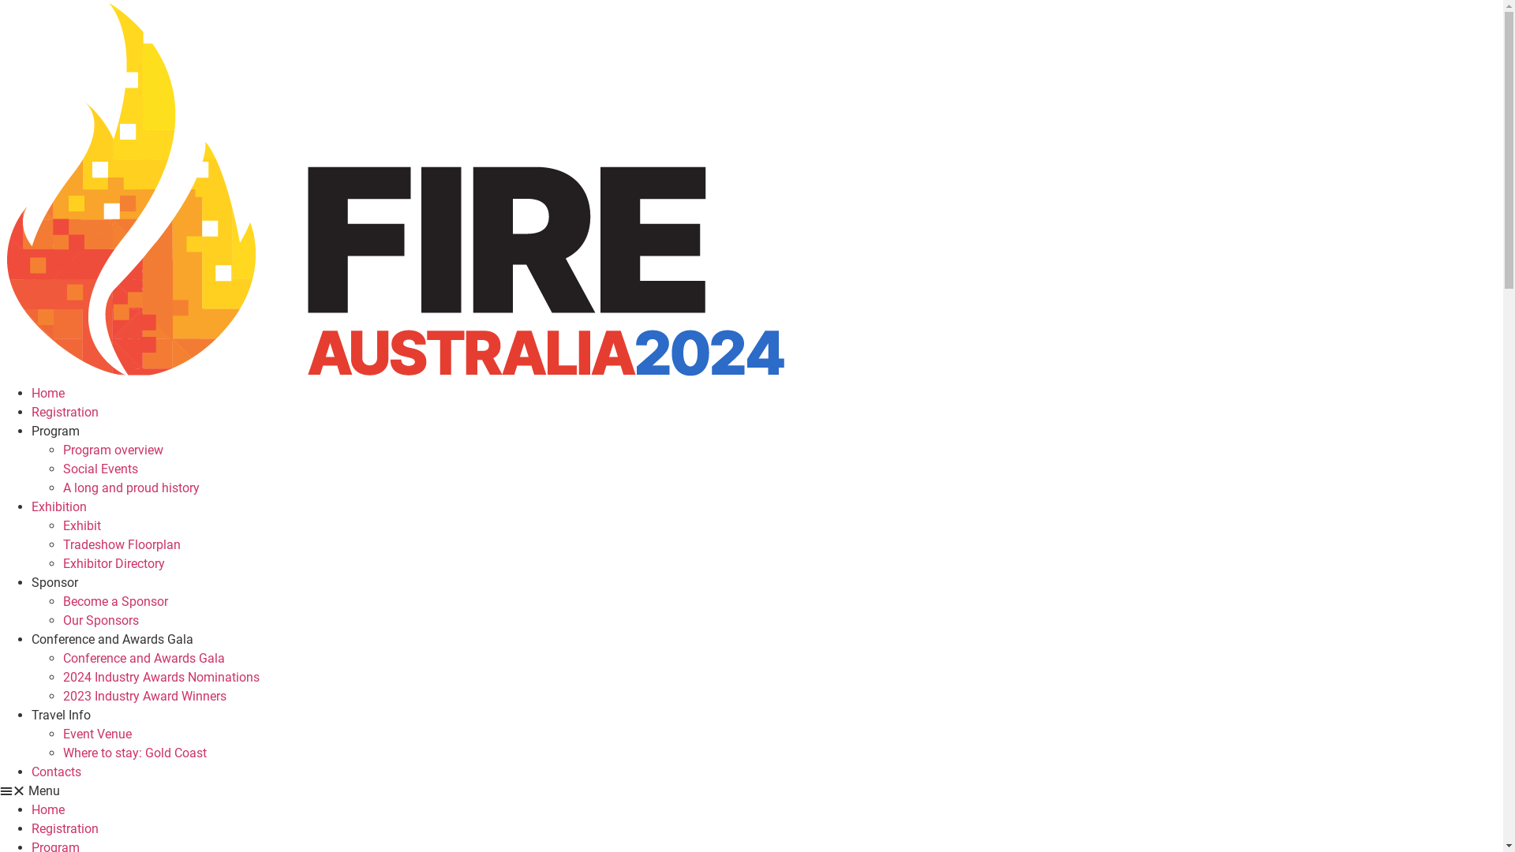 The width and height of the screenshot is (1515, 852). I want to click on Social Events, so click(101, 469).